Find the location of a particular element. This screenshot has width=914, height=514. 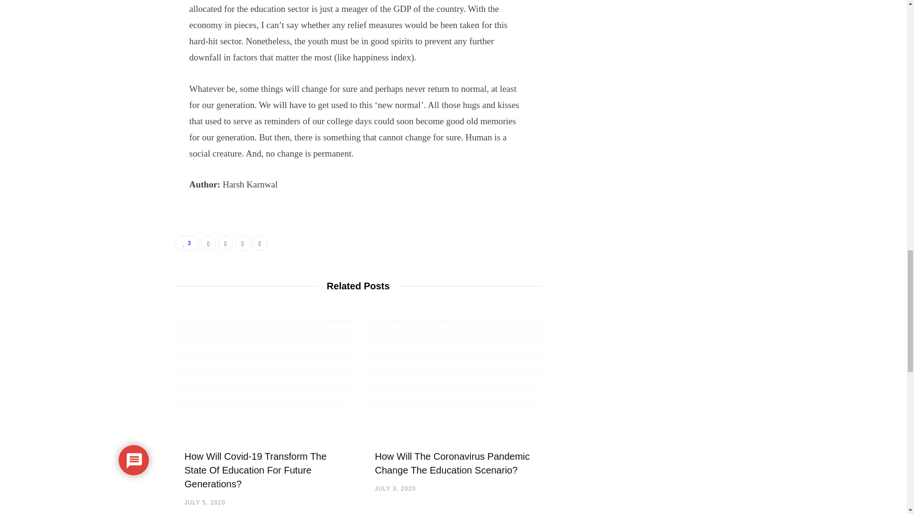

3 is located at coordinates (187, 243).